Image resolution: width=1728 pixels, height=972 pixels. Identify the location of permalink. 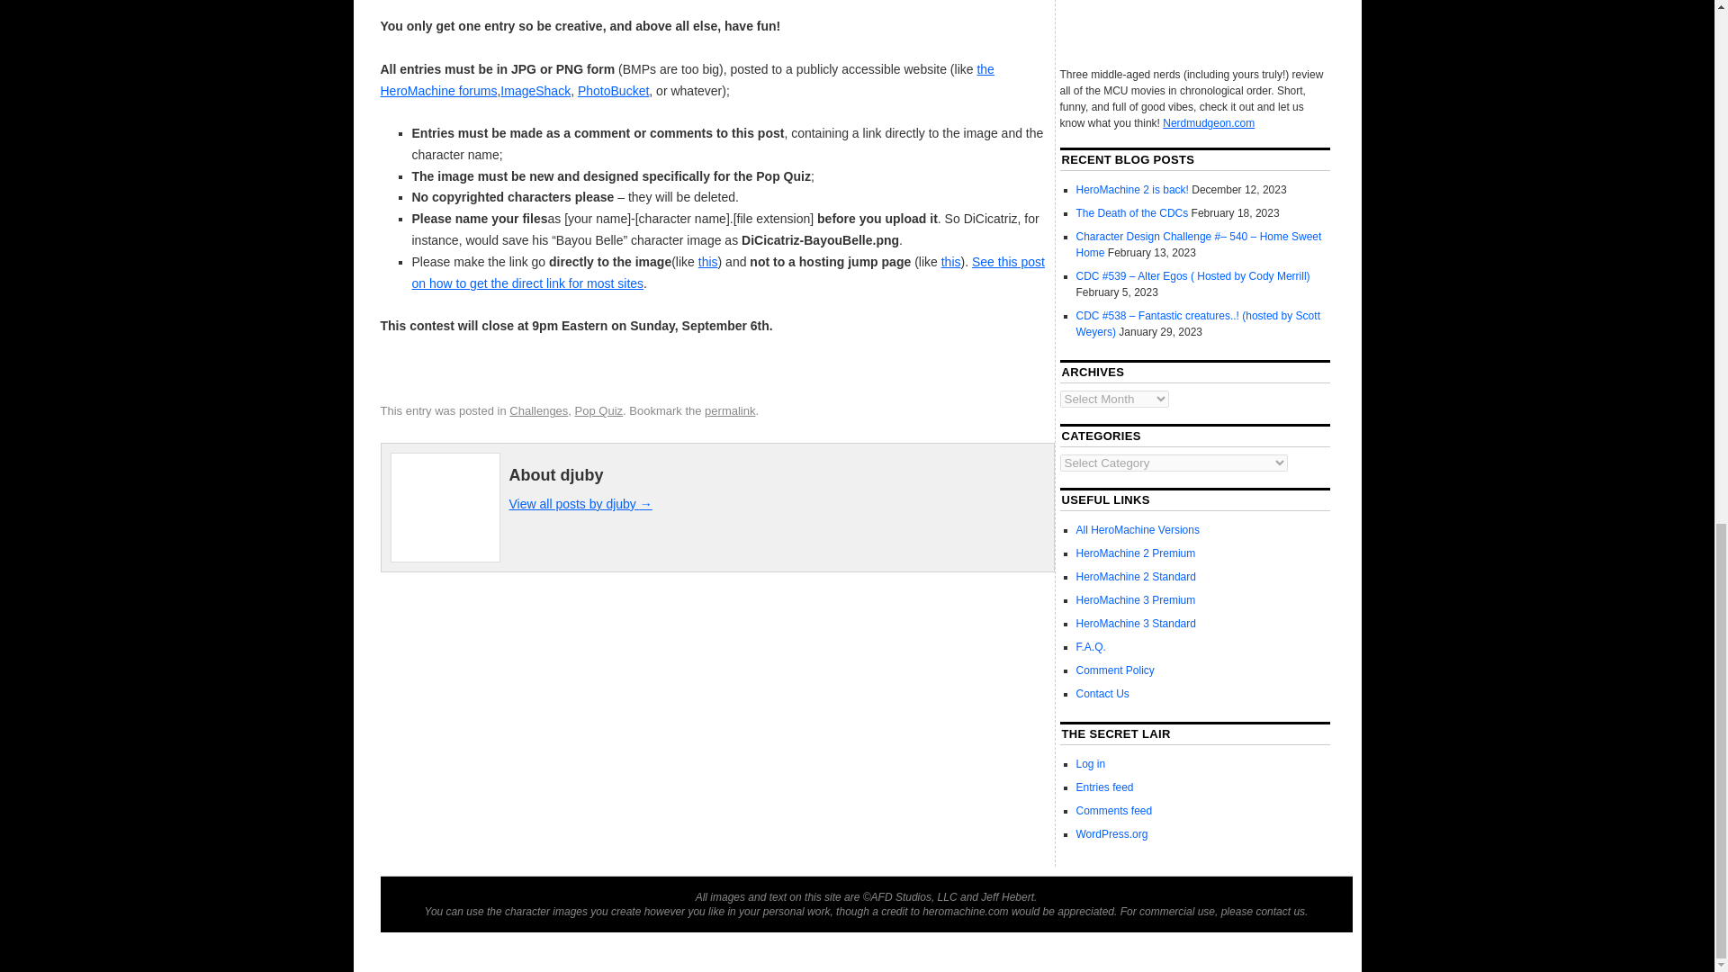
(730, 410).